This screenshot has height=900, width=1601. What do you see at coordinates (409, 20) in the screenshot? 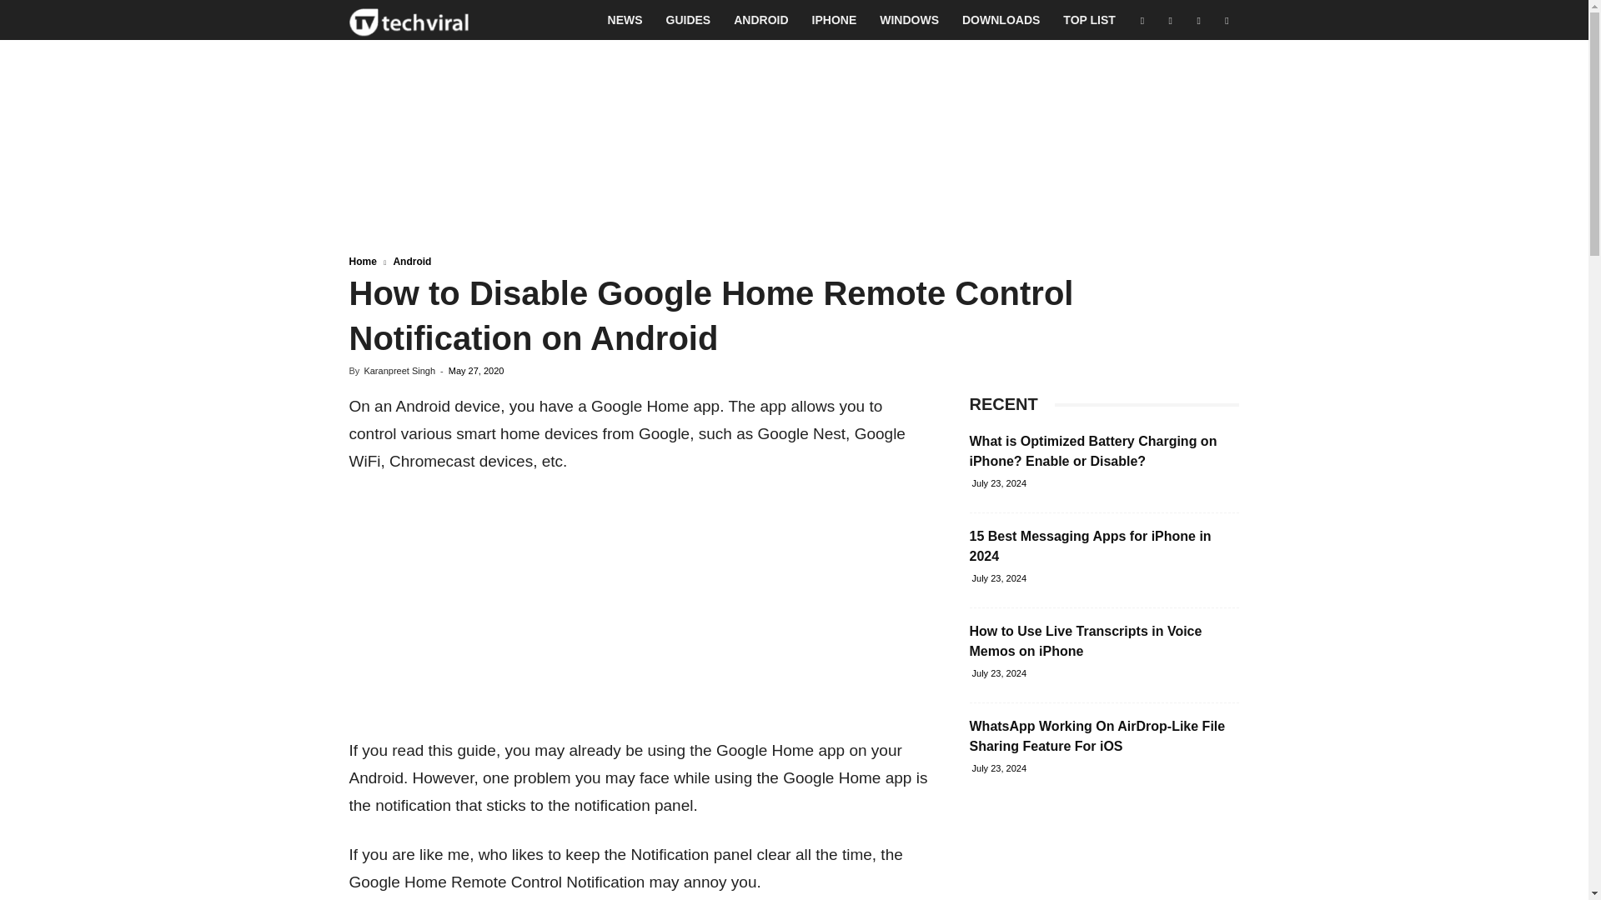
I see `Tech Viral` at bounding box center [409, 20].